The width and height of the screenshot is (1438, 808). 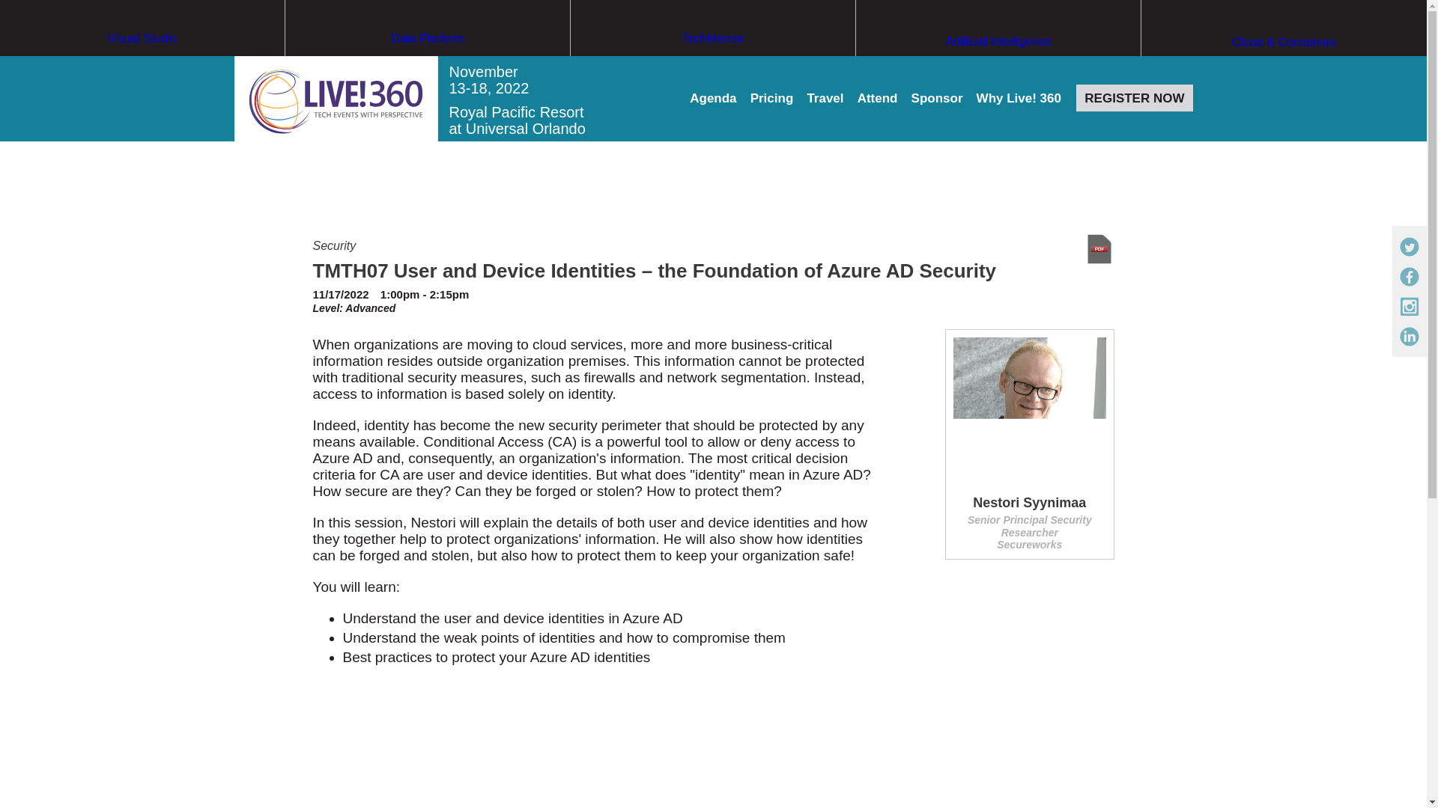 I want to click on Visual Studio, so click(x=142, y=67).